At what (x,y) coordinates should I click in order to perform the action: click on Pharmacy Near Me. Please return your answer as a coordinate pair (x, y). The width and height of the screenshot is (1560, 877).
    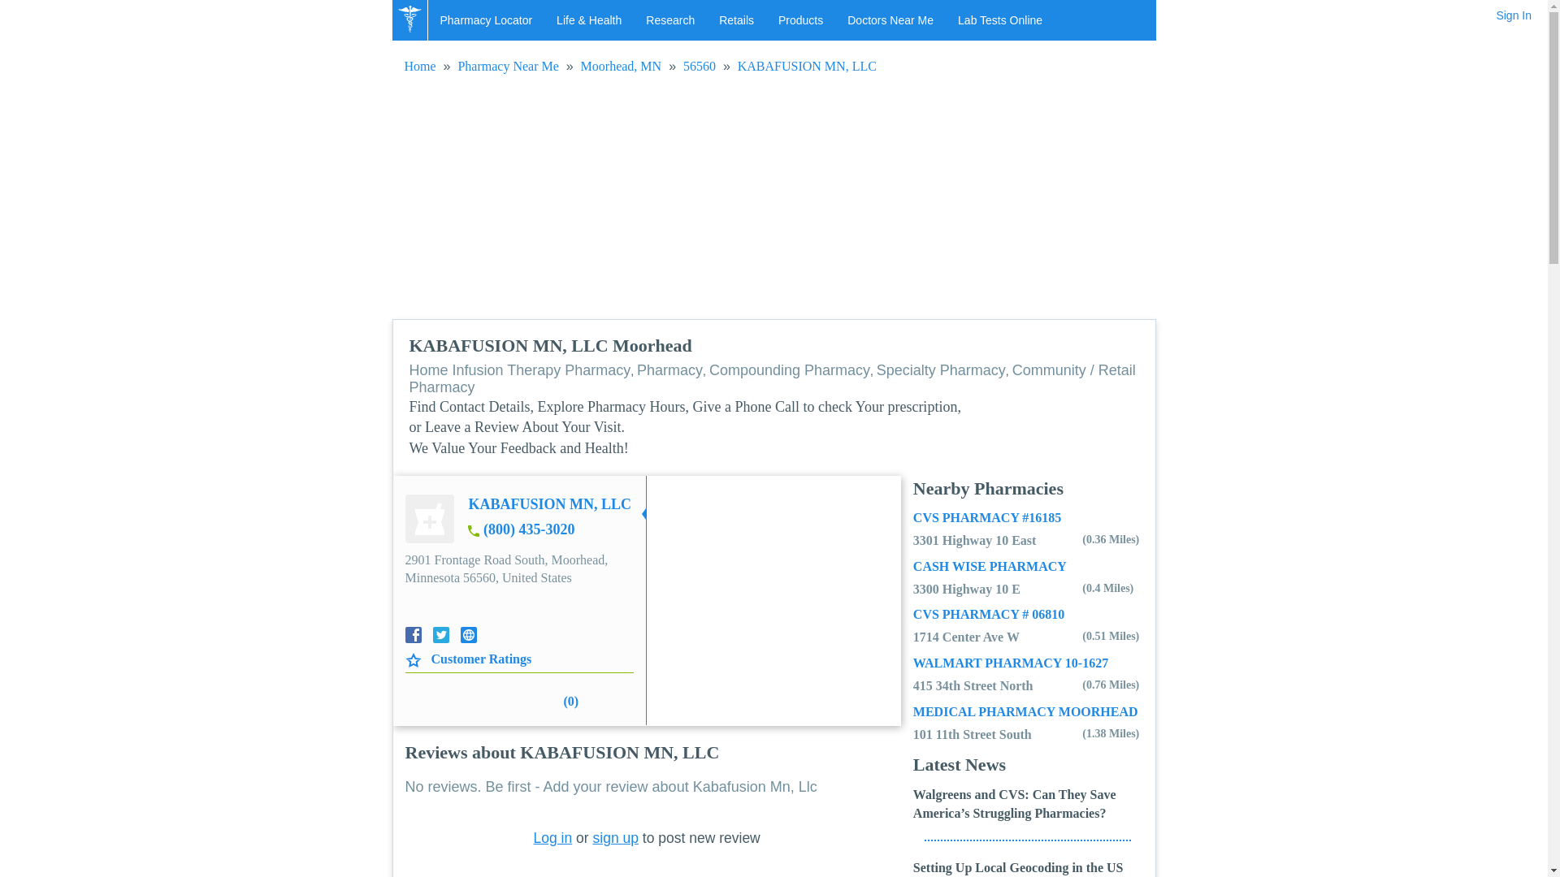
    Looking at the image, I should click on (507, 65).